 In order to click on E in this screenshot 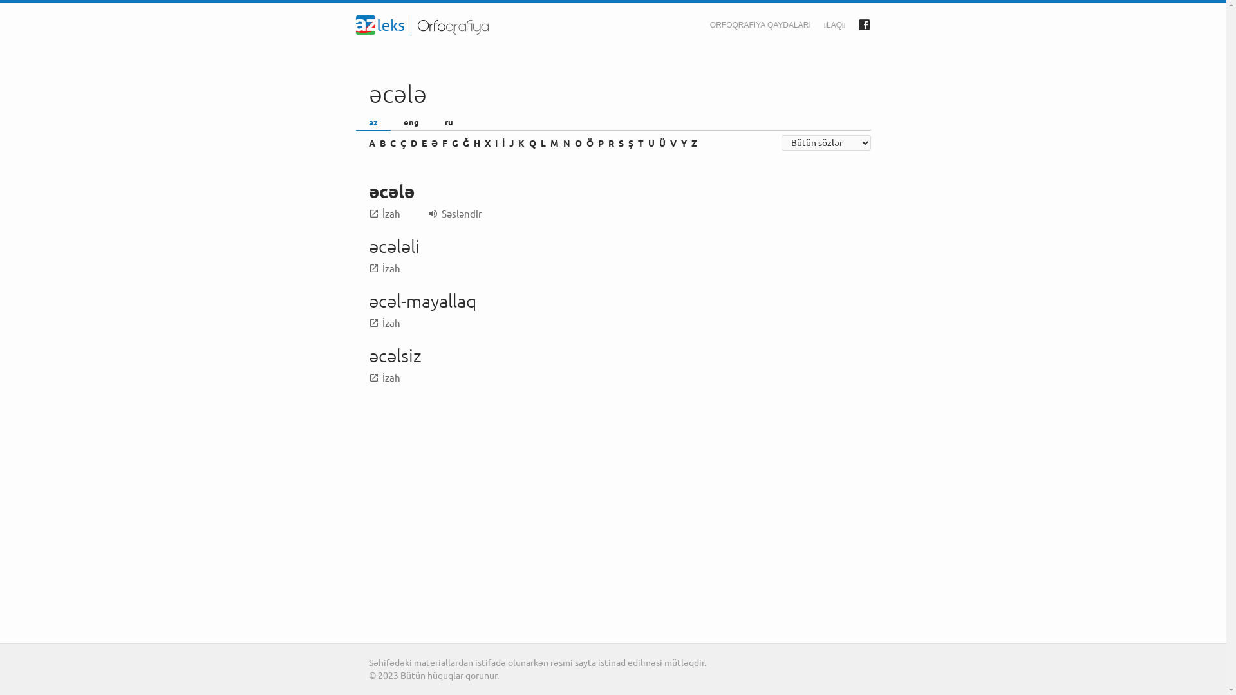, I will do `click(424, 144)`.